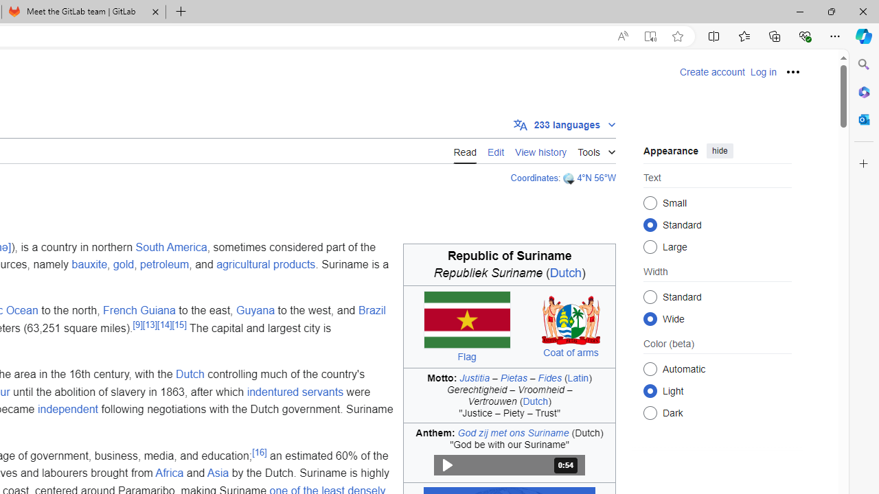 The width and height of the screenshot is (879, 494). What do you see at coordinates (510, 327) in the screenshot?
I see `Flag of Suriname Flag Coat of arms of Suriname Coat of arms` at bounding box center [510, 327].